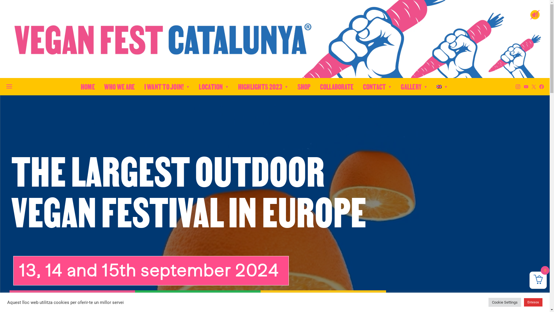  Describe the element at coordinates (377, 87) in the screenshot. I see `CONTACT` at that location.